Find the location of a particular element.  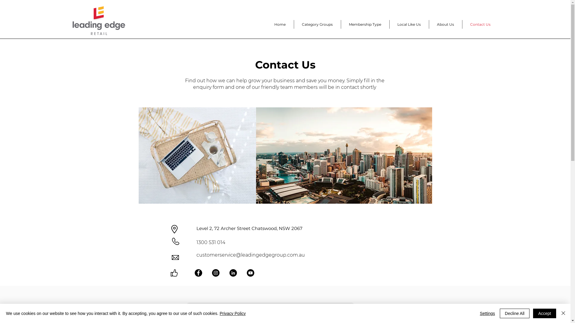

Privacy Policy is located at coordinates (232, 313).